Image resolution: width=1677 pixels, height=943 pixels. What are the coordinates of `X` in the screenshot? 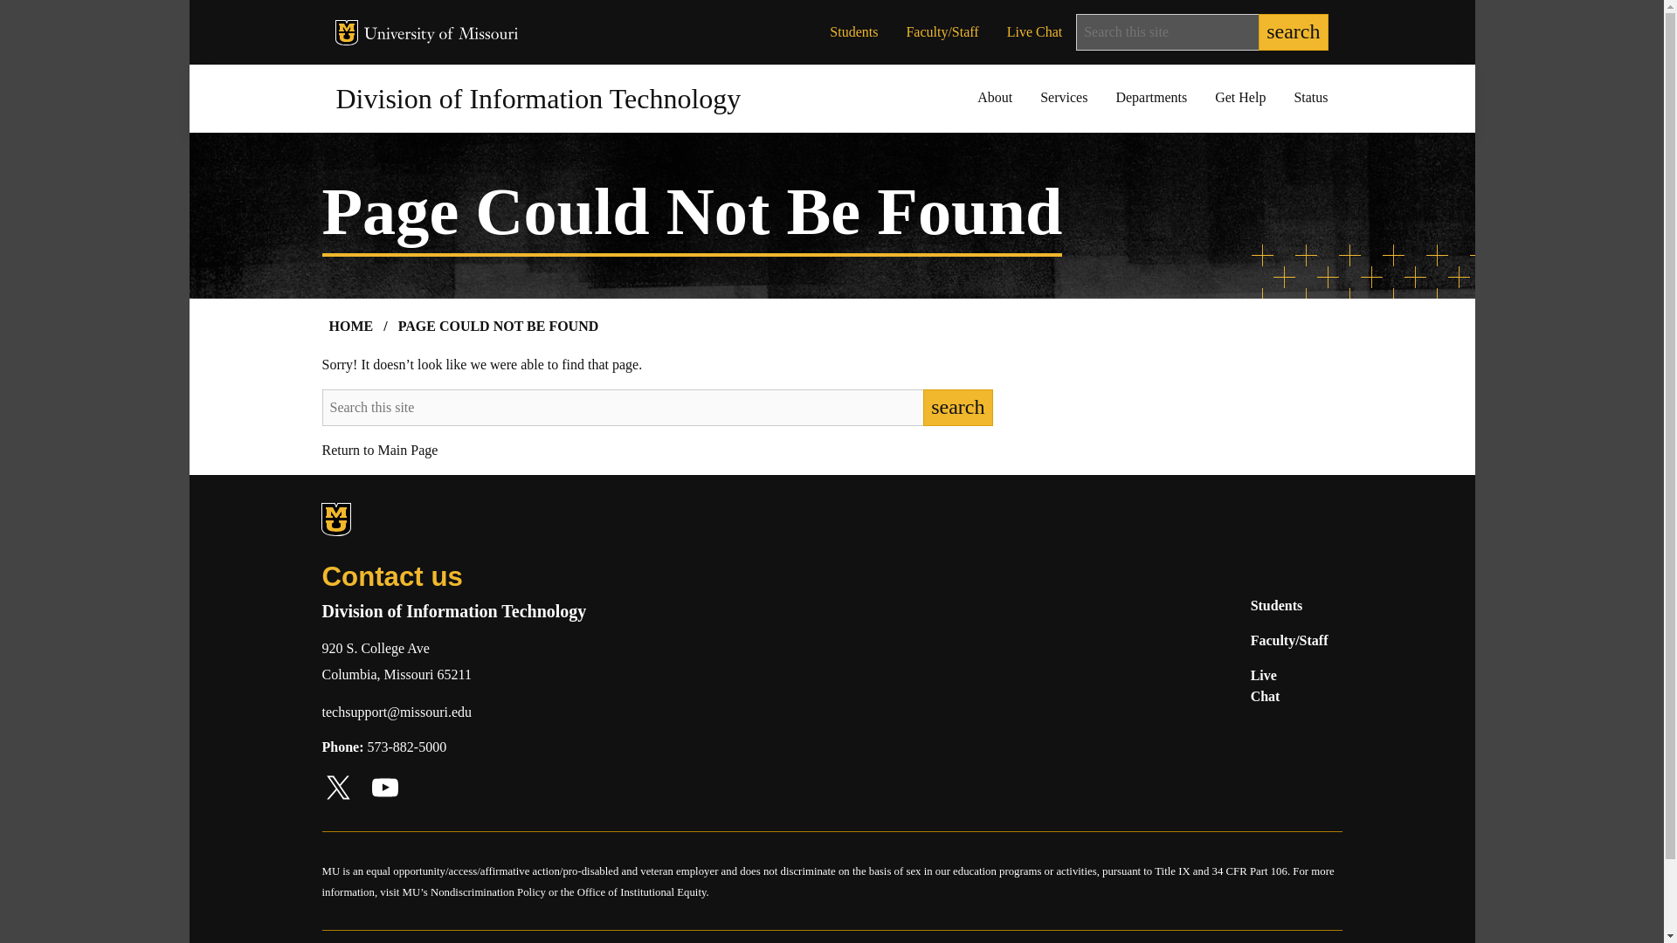 It's located at (337, 788).